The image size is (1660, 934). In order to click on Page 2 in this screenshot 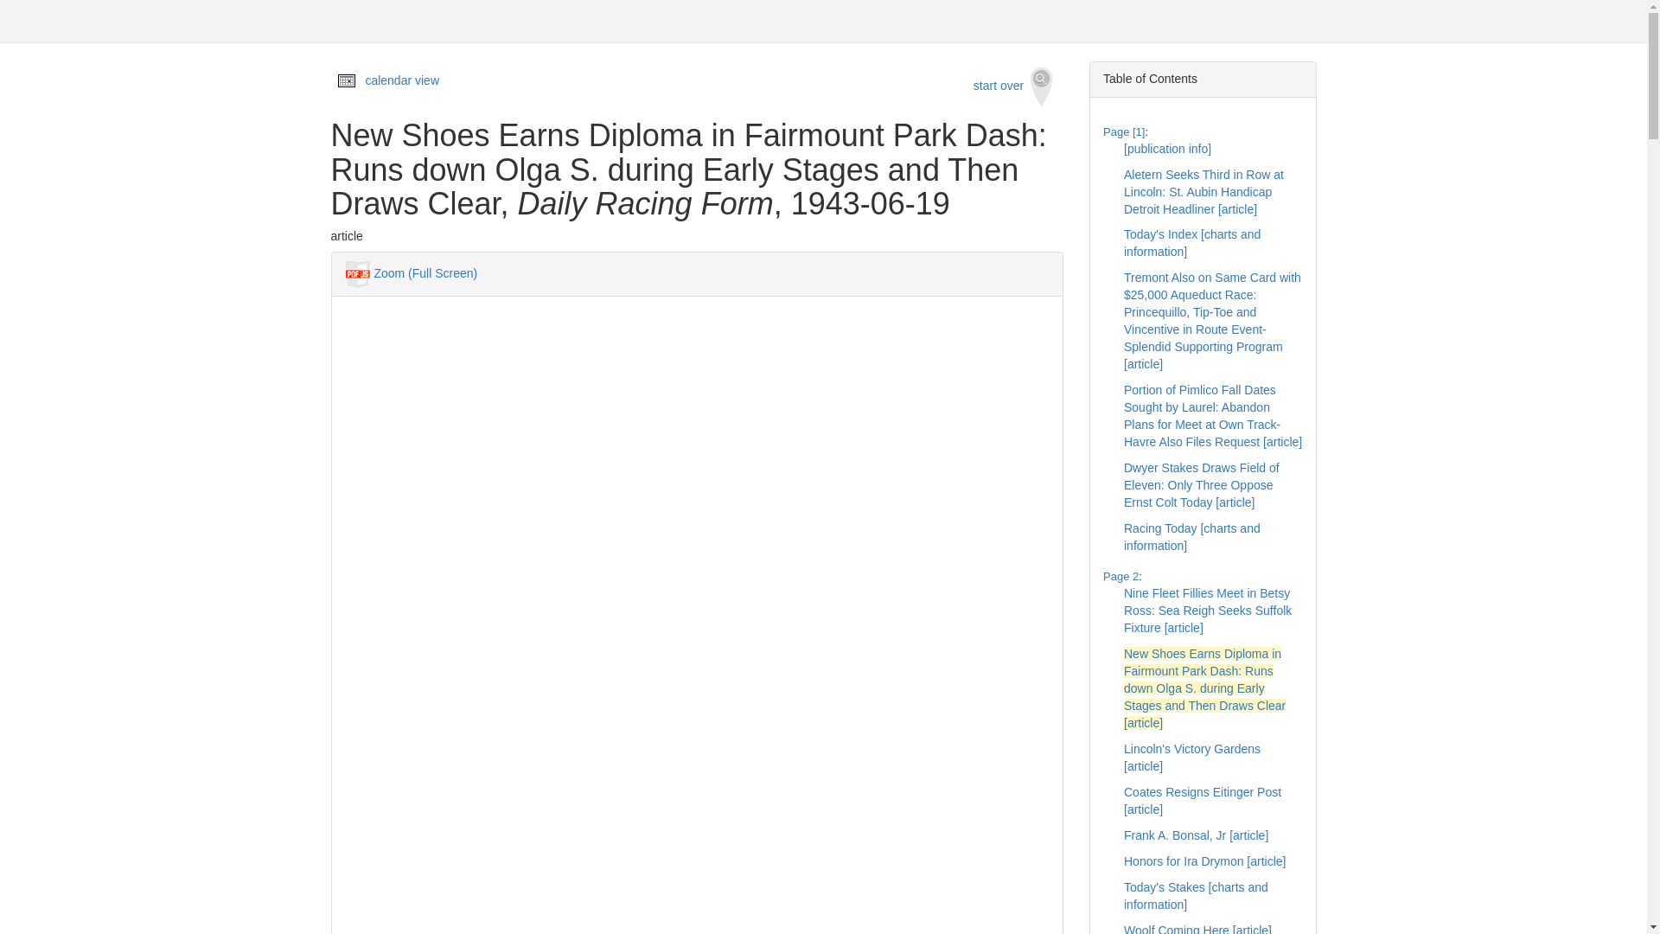, I will do `click(1120, 576)`.